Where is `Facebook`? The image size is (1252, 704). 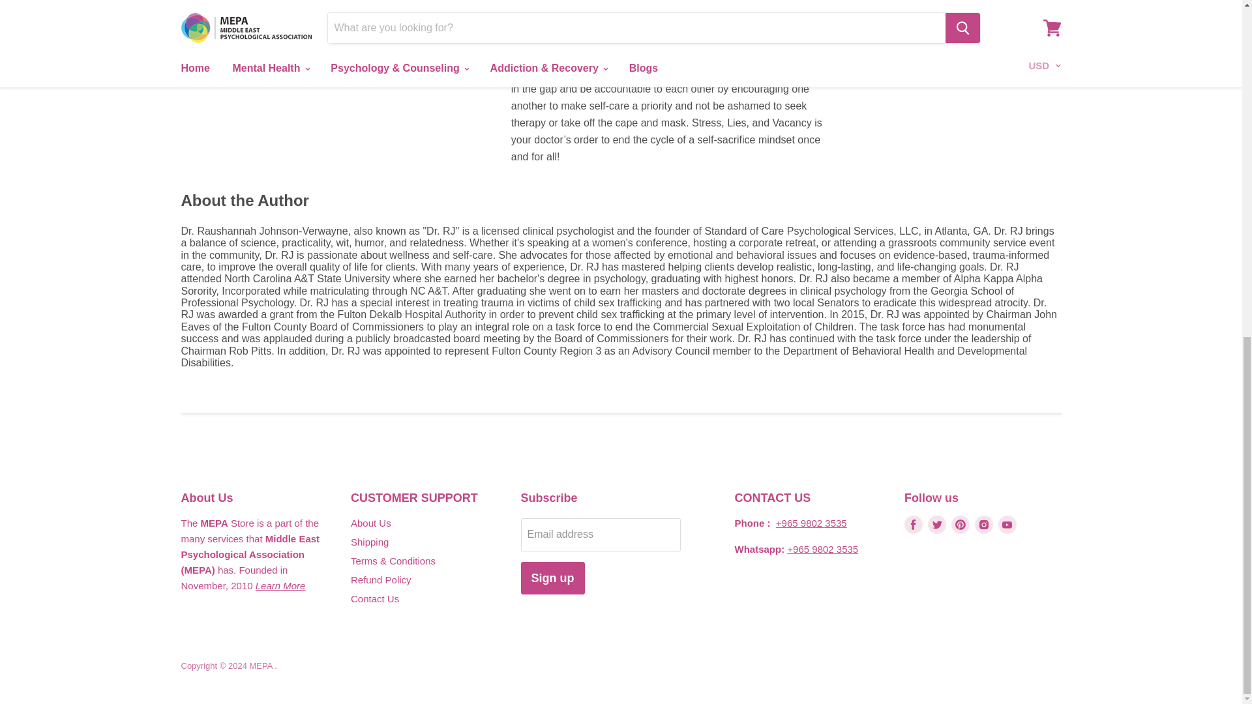
Facebook is located at coordinates (913, 524).